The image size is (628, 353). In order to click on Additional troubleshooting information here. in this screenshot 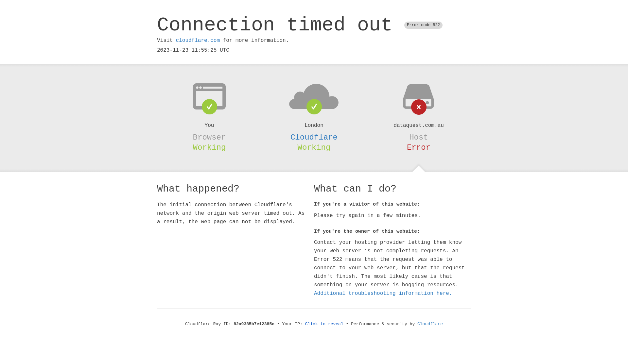, I will do `click(383, 294)`.